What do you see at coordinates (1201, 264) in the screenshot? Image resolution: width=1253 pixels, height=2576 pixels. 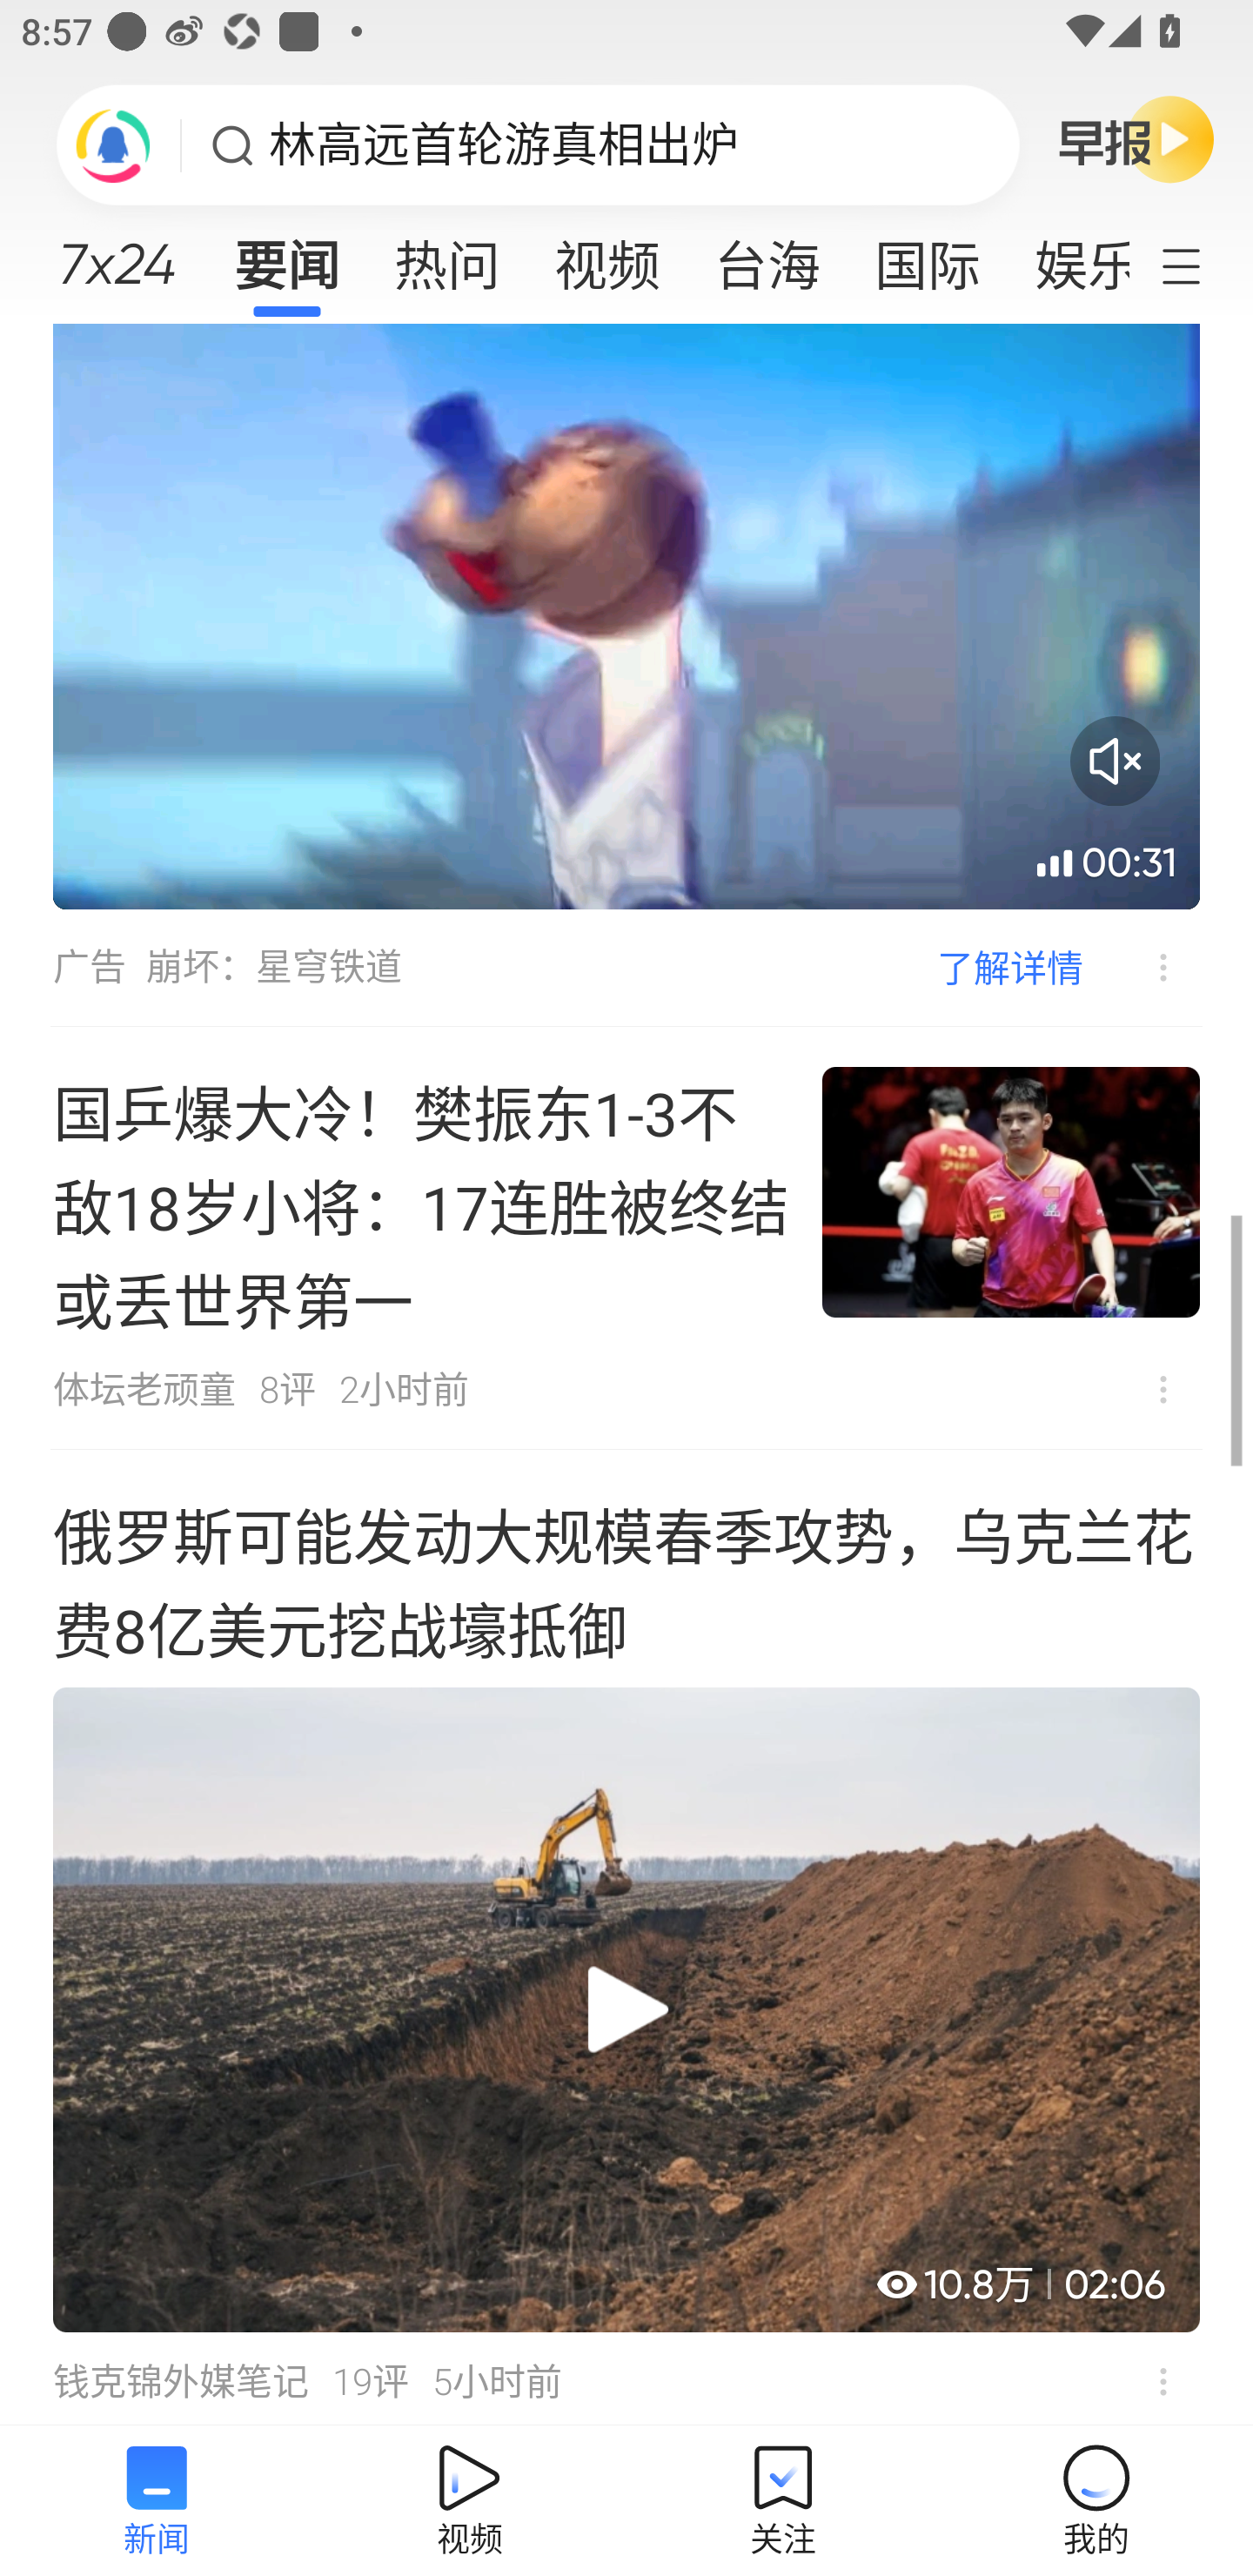 I see ` 定制频道` at bounding box center [1201, 264].